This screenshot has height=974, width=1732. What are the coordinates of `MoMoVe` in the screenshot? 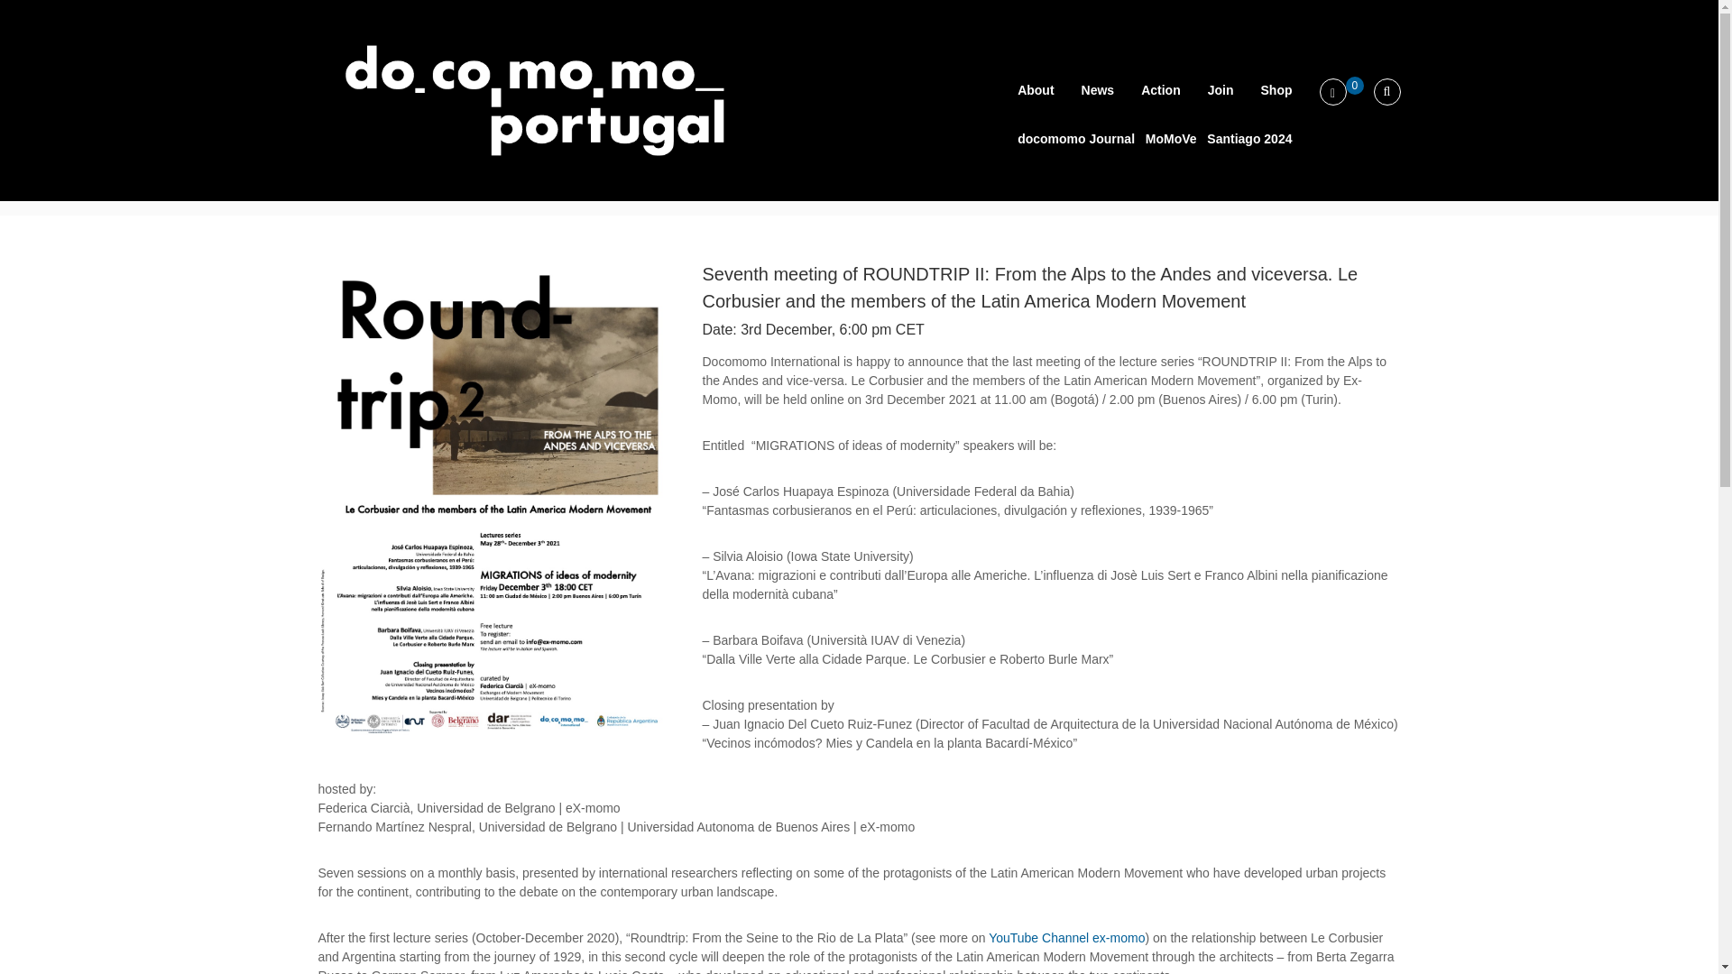 It's located at (1171, 139).